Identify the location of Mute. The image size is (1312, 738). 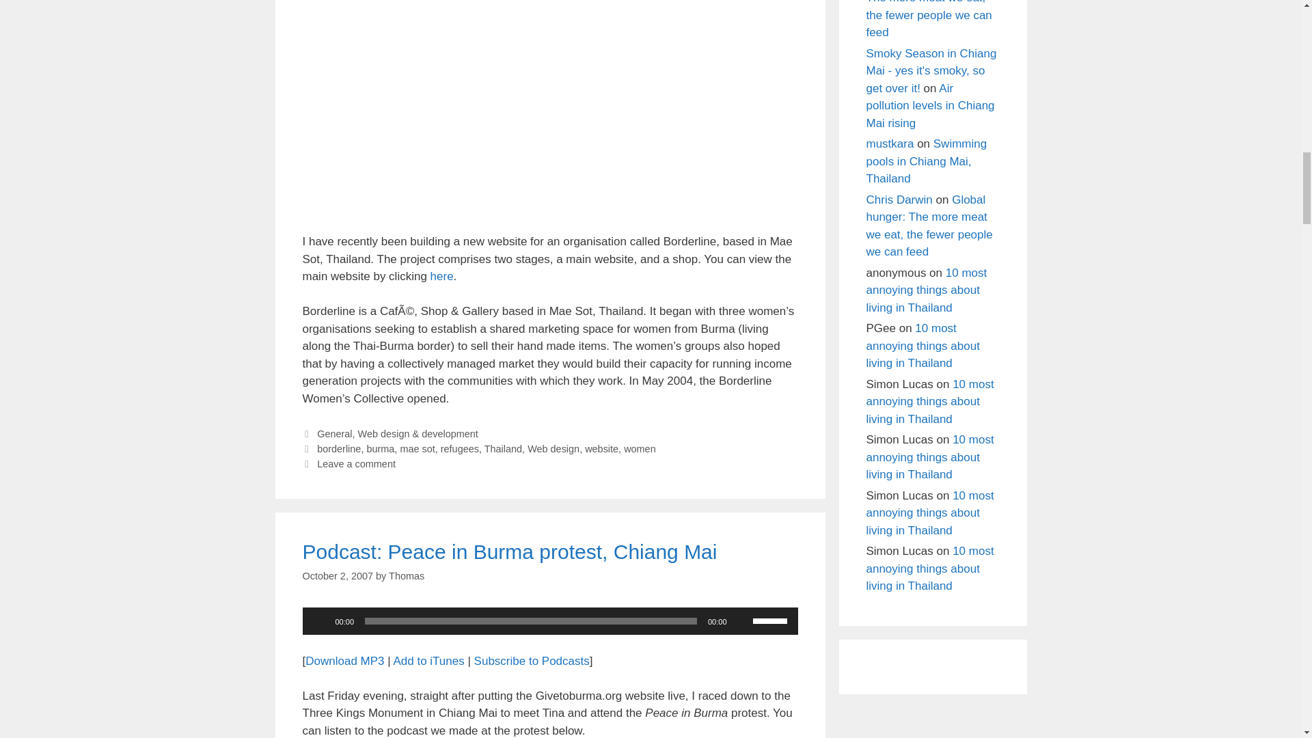
(742, 620).